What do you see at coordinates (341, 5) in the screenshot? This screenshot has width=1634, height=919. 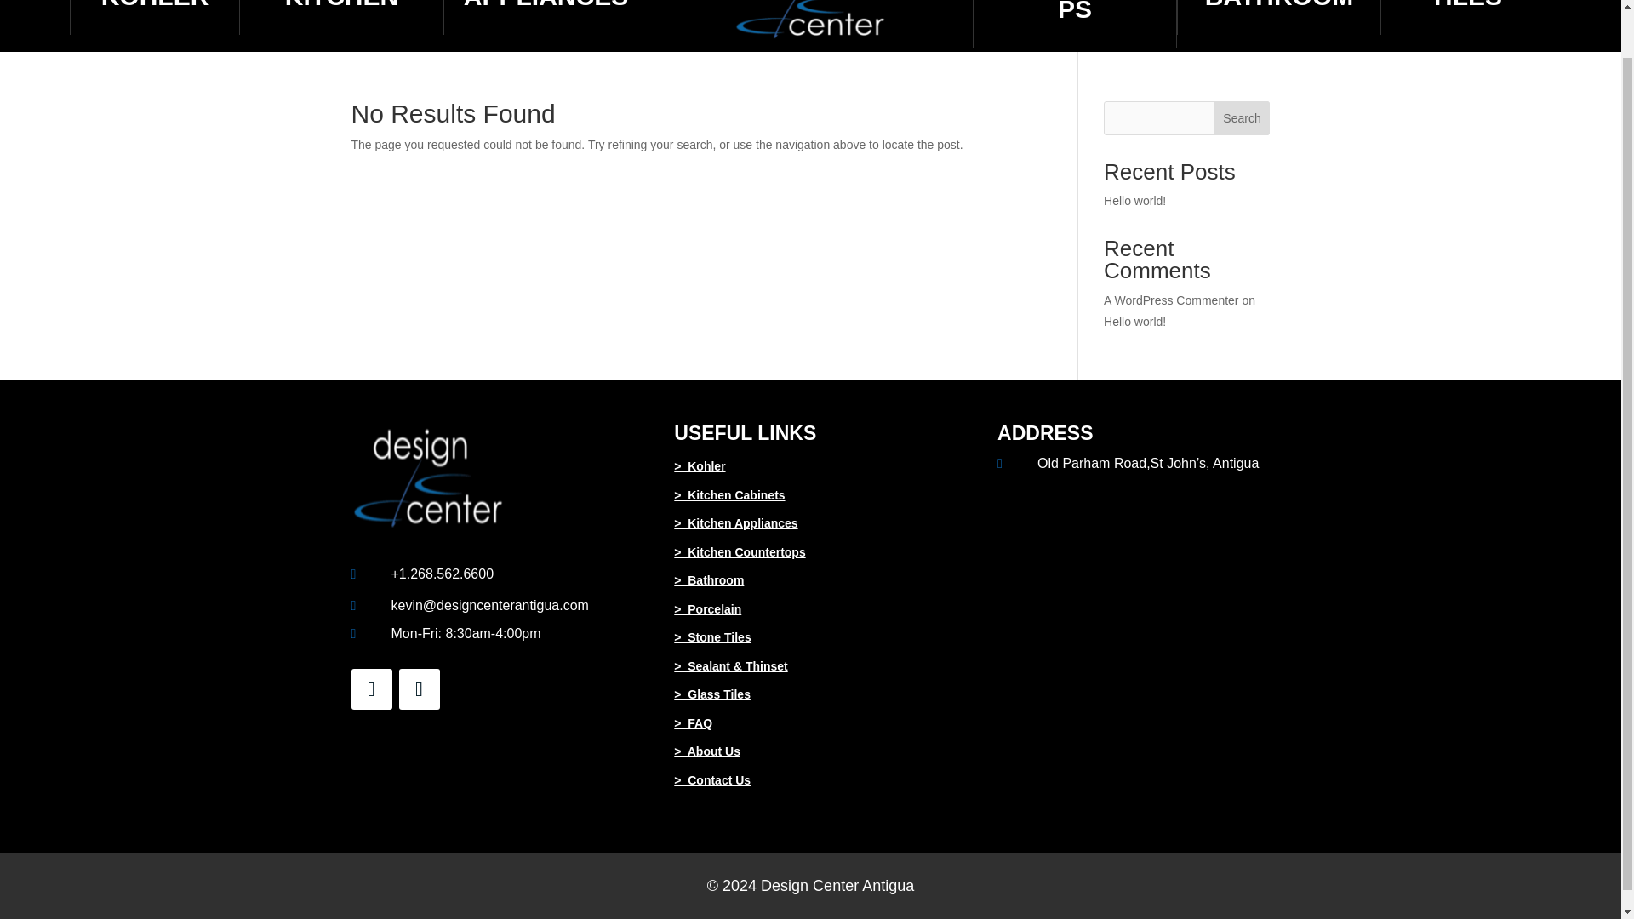 I see `KITCHEN` at bounding box center [341, 5].